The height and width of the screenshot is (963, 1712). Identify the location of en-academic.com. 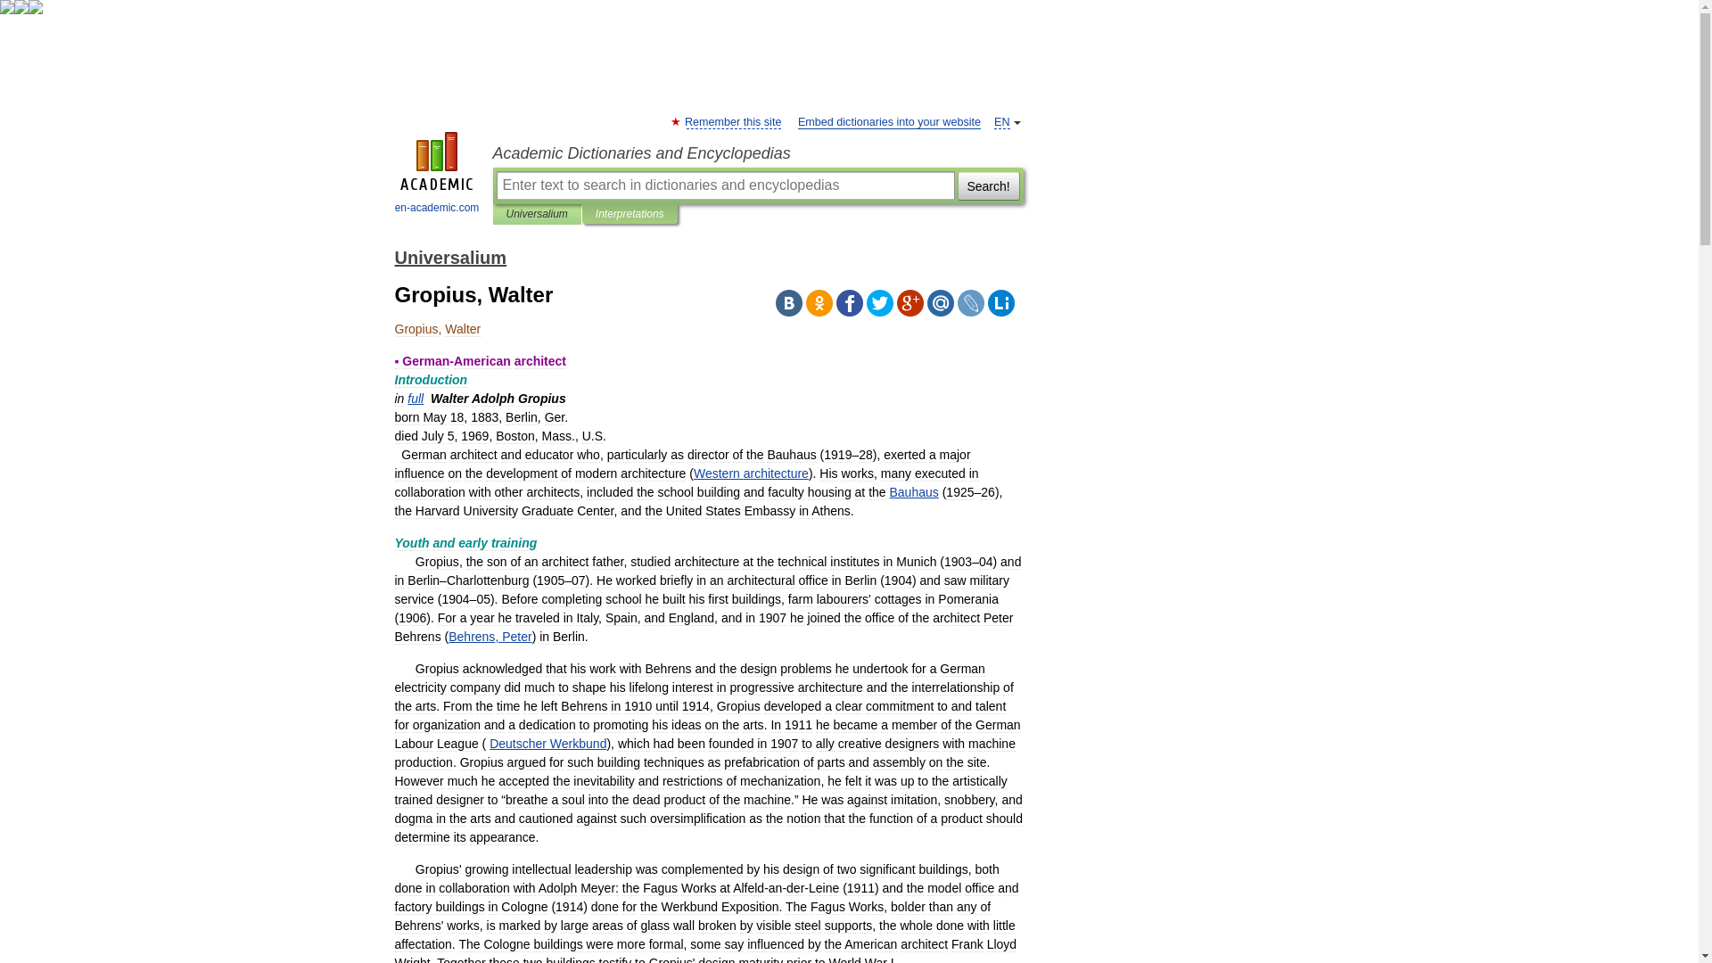
(437, 175).